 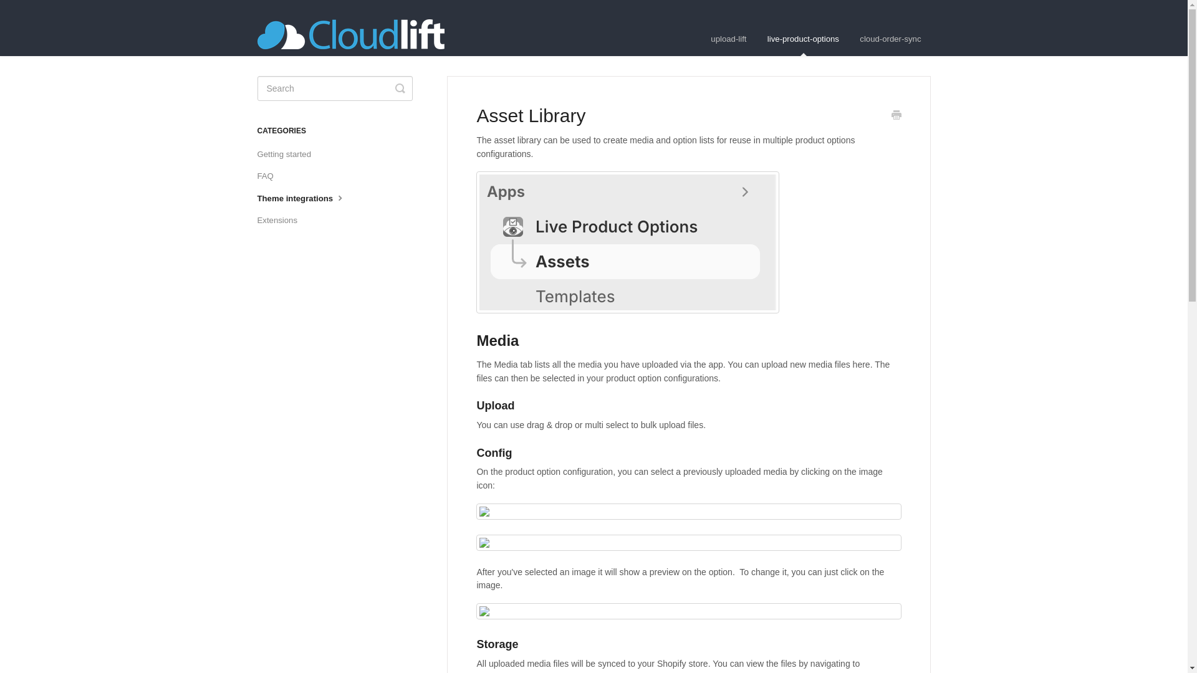 I want to click on cloud-order-sync, so click(x=890, y=39).